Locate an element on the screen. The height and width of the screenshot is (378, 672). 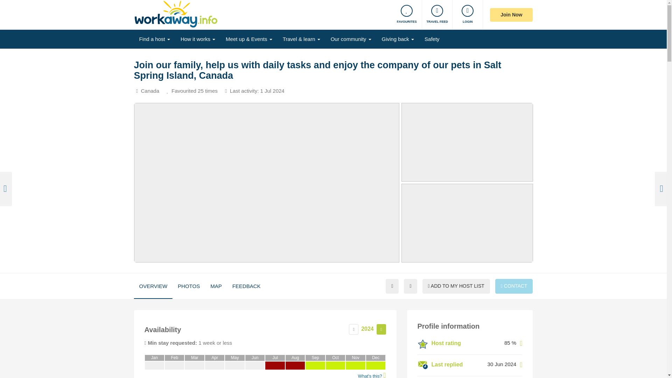
Join Now is located at coordinates (511, 14).